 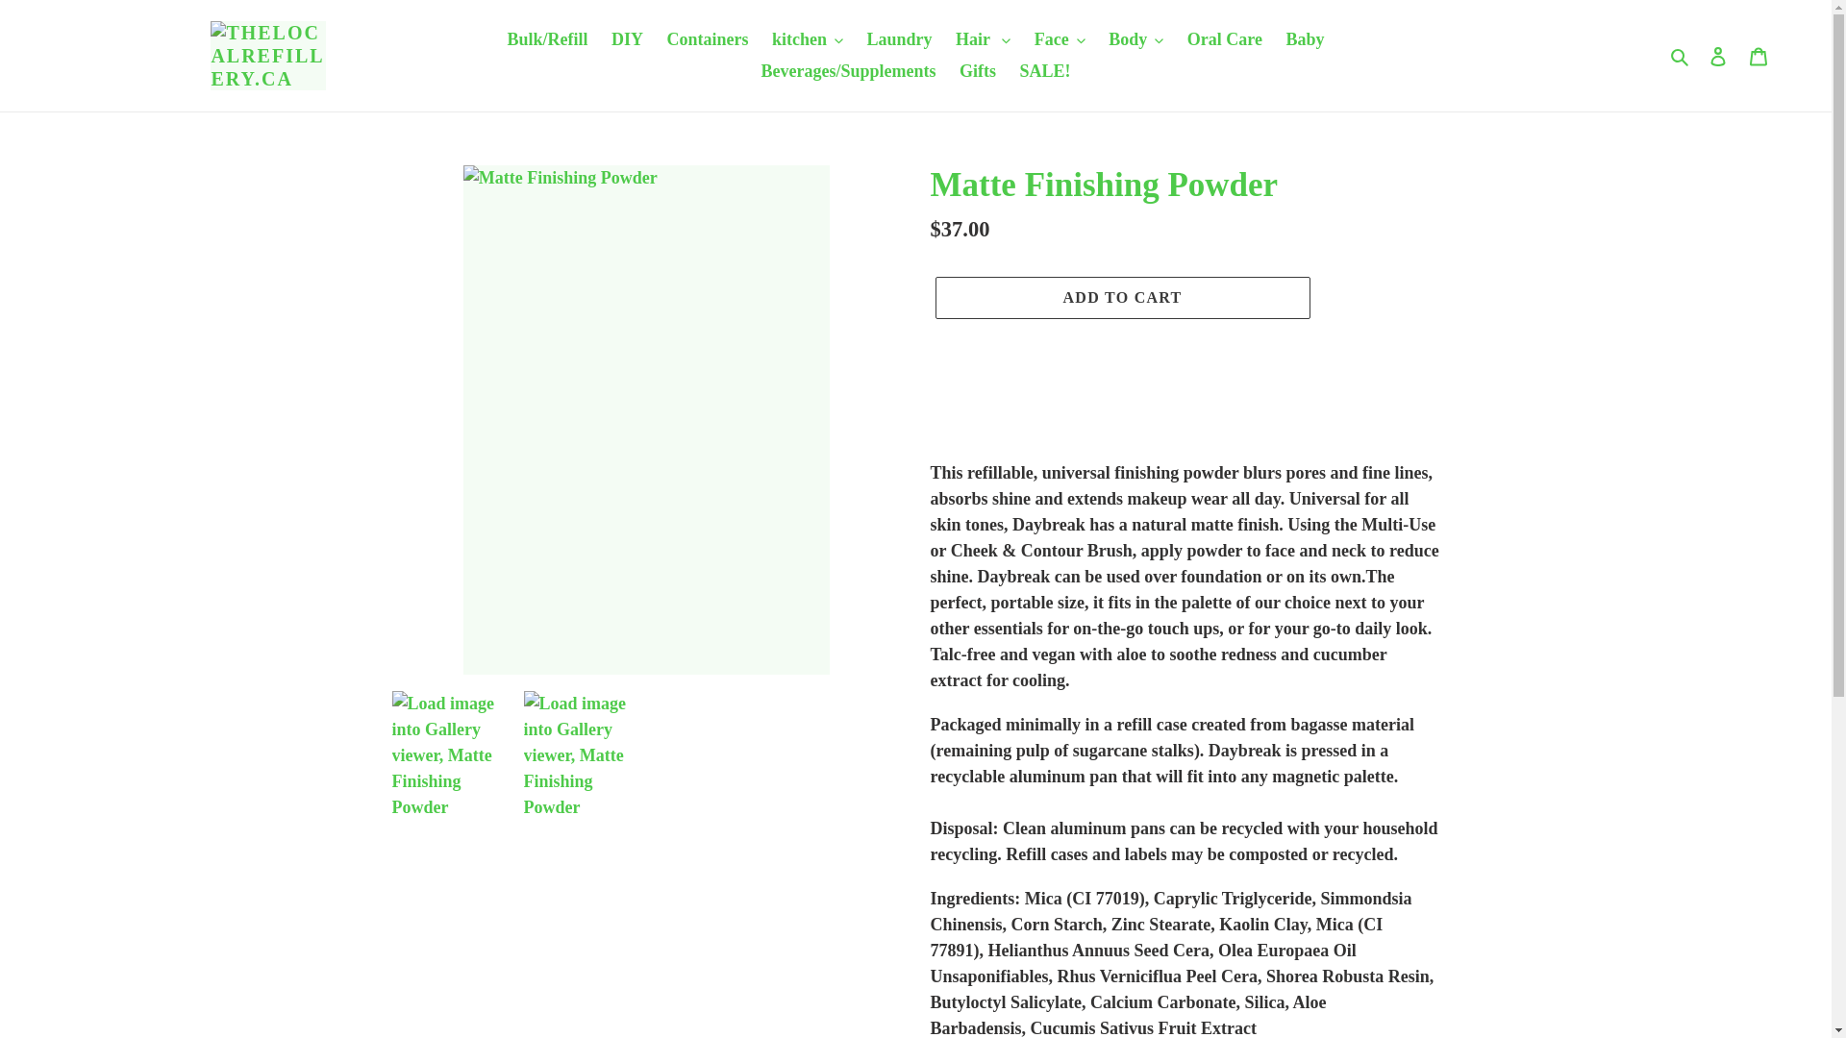 What do you see at coordinates (1044, 71) in the screenshot?
I see `SALE!` at bounding box center [1044, 71].